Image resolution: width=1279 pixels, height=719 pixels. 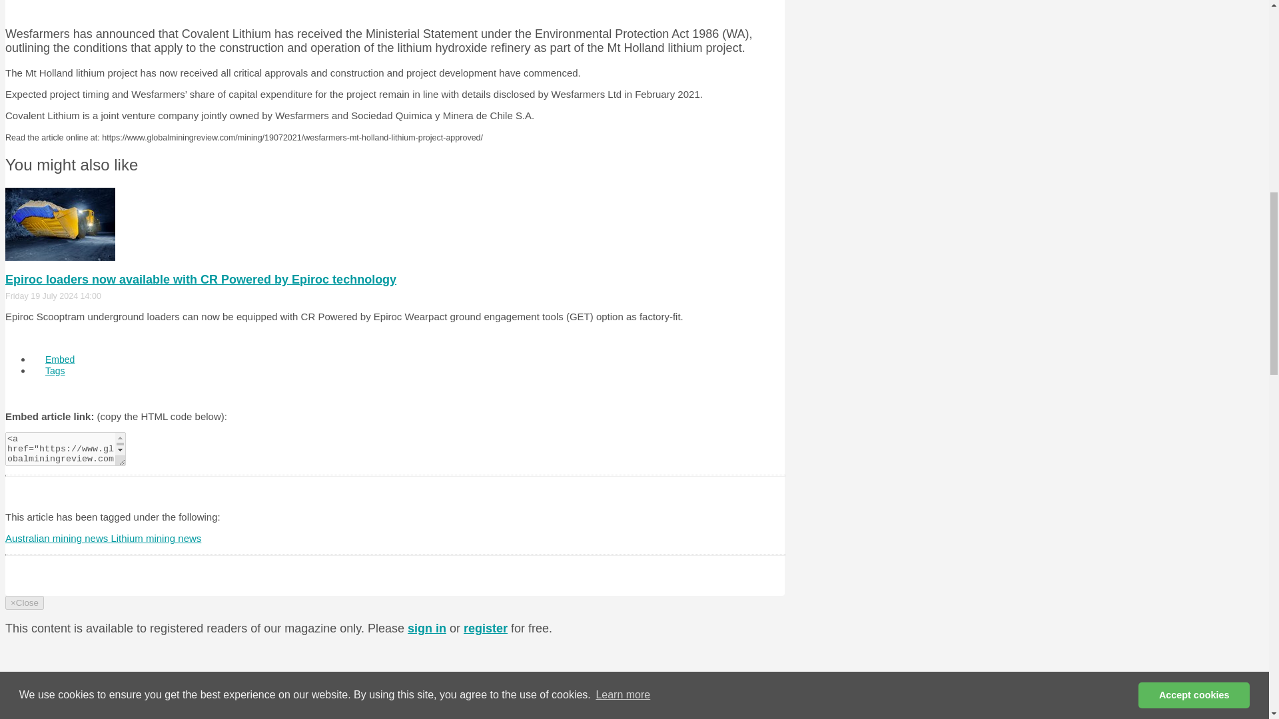 What do you see at coordinates (155, 538) in the screenshot?
I see `Lithium mining news` at bounding box center [155, 538].